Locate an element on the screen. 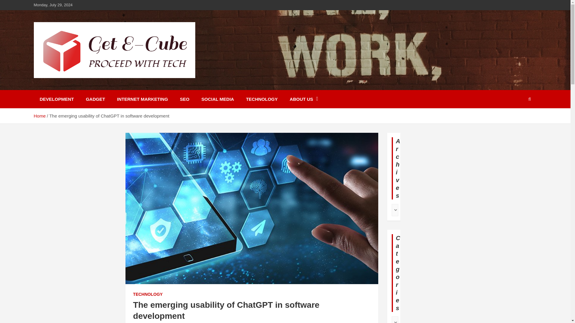  Get E-Cube is located at coordinates (66, 86).